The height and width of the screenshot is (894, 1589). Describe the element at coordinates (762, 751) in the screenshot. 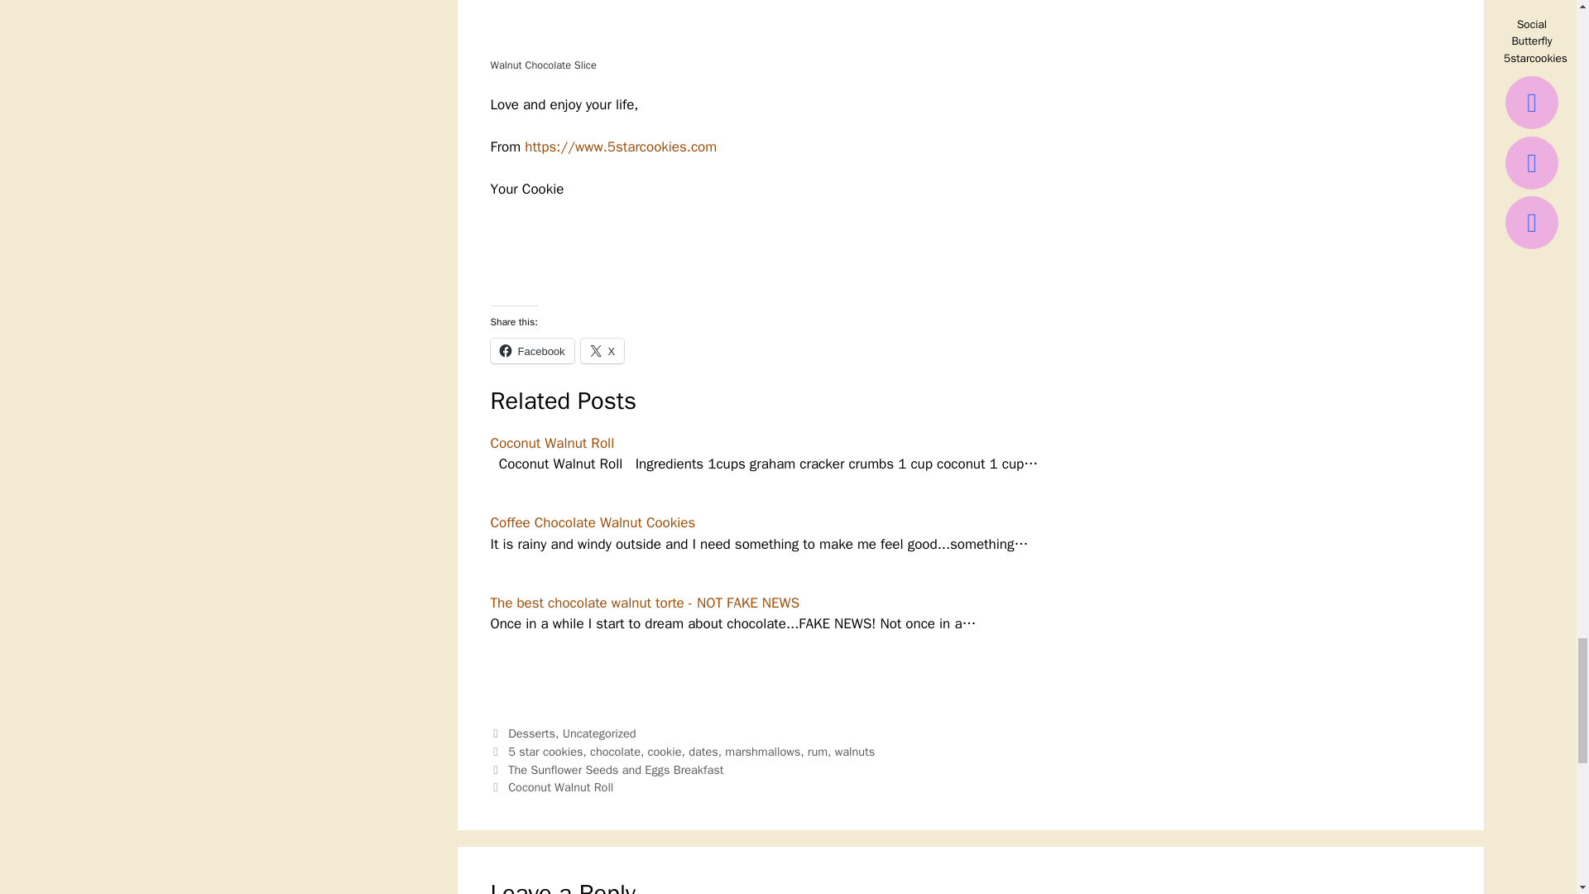

I see `marshmallows` at that location.